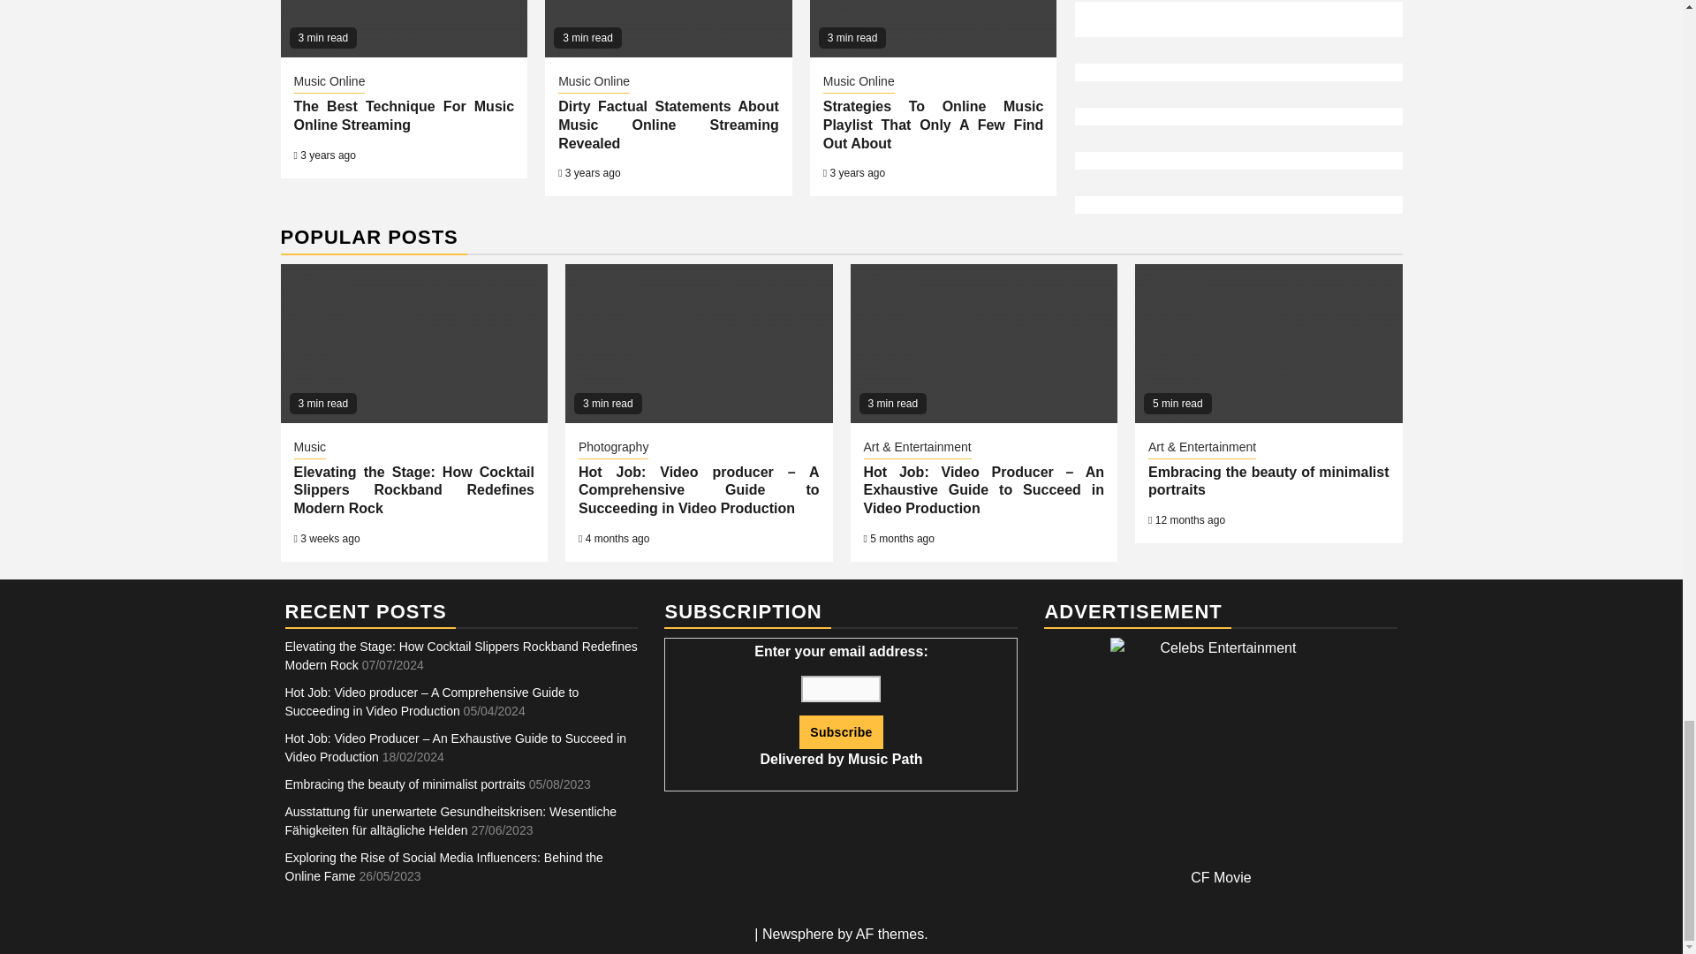 The height and width of the screenshot is (954, 1696). I want to click on The Best Technique For Music Online Streaming, so click(403, 116).